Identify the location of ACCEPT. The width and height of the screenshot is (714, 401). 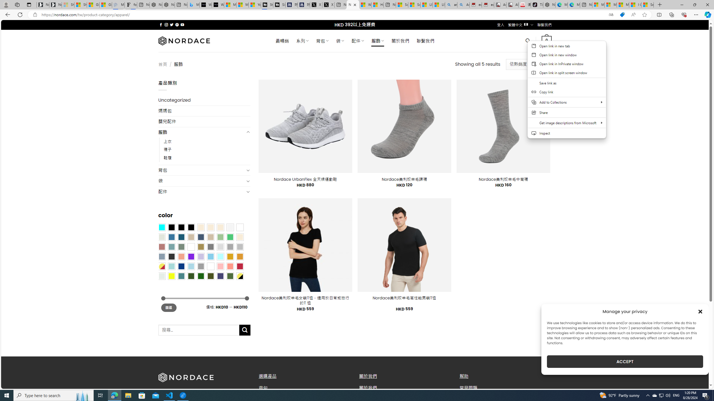
(625, 361).